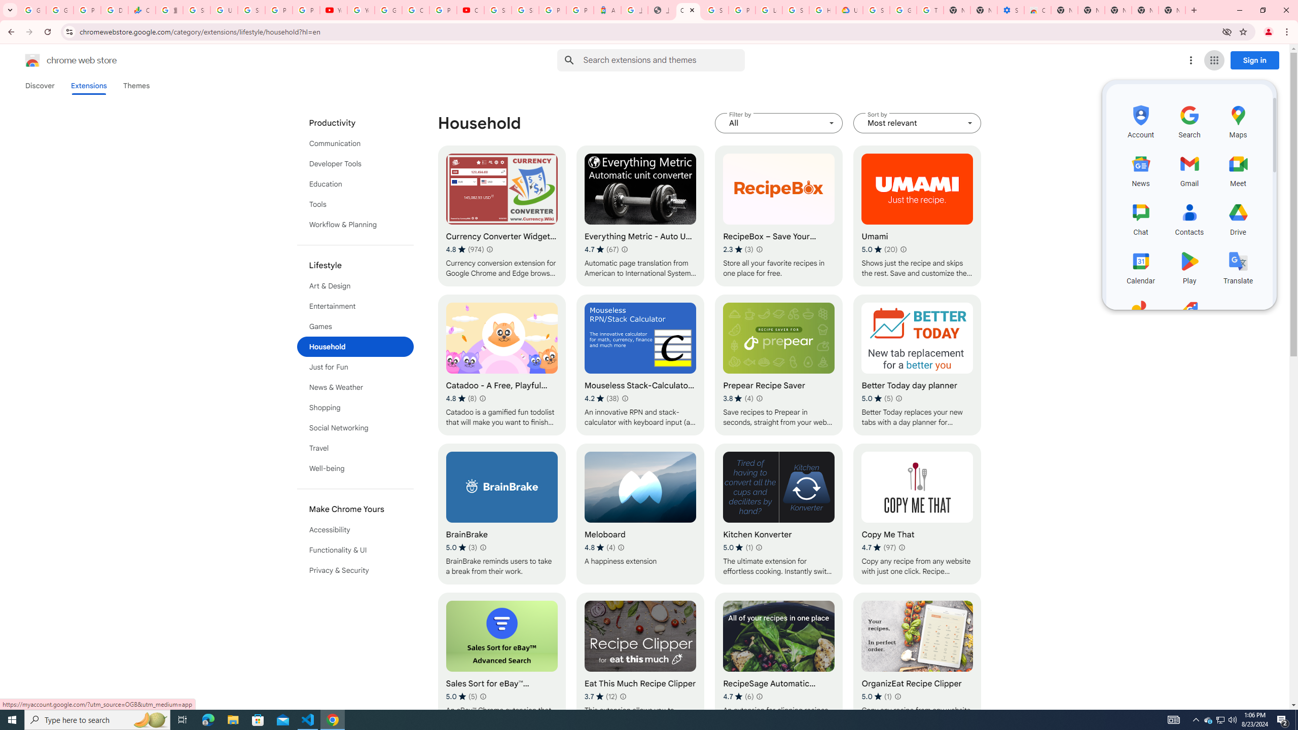 Image resolution: width=1298 pixels, height=730 pixels. Describe the element at coordinates (32, 60) in the screenshot. I see `Chrome Web Store logo` at that location.